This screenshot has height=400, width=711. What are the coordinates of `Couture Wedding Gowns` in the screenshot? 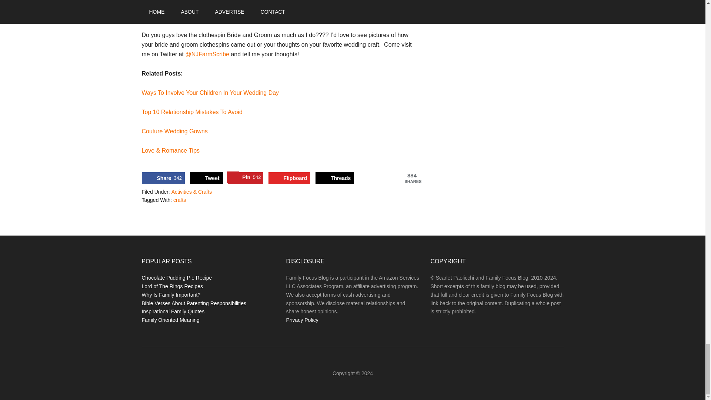 It's located at (174, 131).